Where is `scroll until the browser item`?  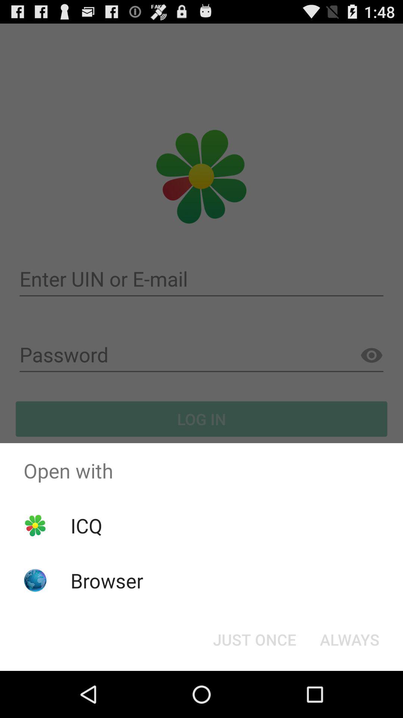
scroll until the browser item is located at coordinates (107, 580).